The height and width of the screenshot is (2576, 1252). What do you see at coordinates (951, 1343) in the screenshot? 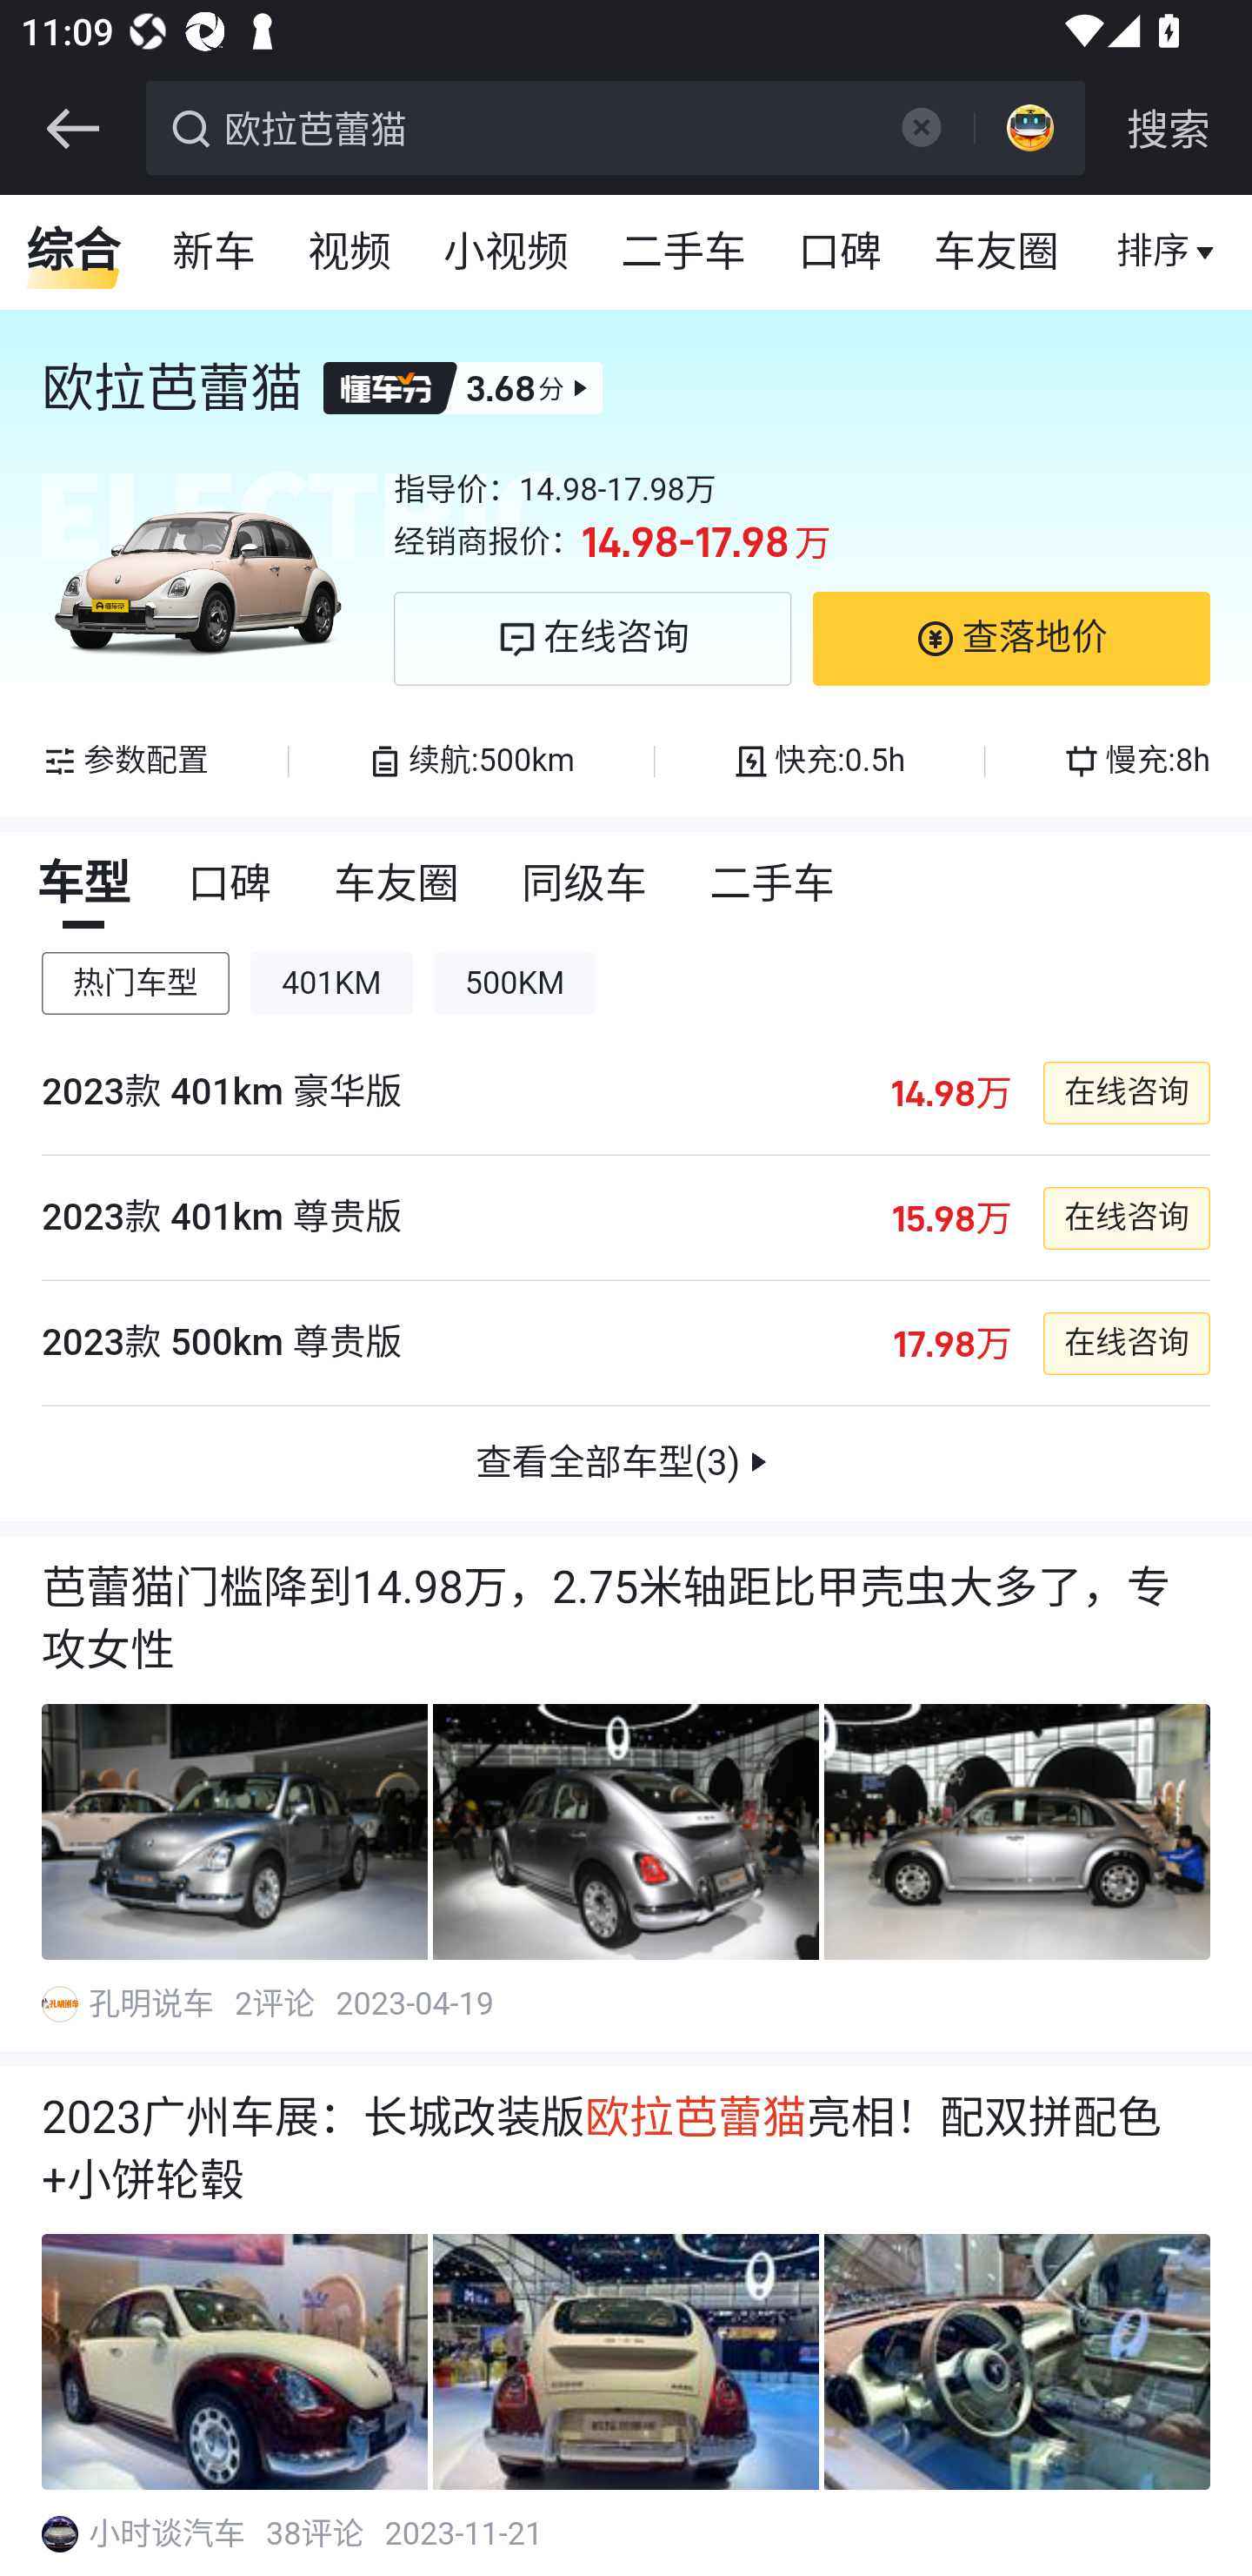
I see `17.98万` at bounding box center [951, 1343].